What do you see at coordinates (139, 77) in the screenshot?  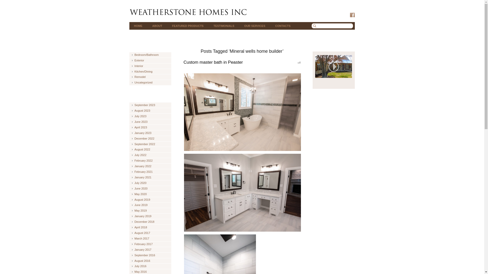 I see `Remodel` at bounding box center [139, 77].